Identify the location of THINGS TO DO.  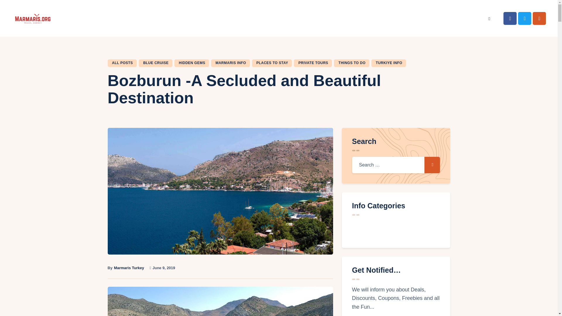
(351, 63).